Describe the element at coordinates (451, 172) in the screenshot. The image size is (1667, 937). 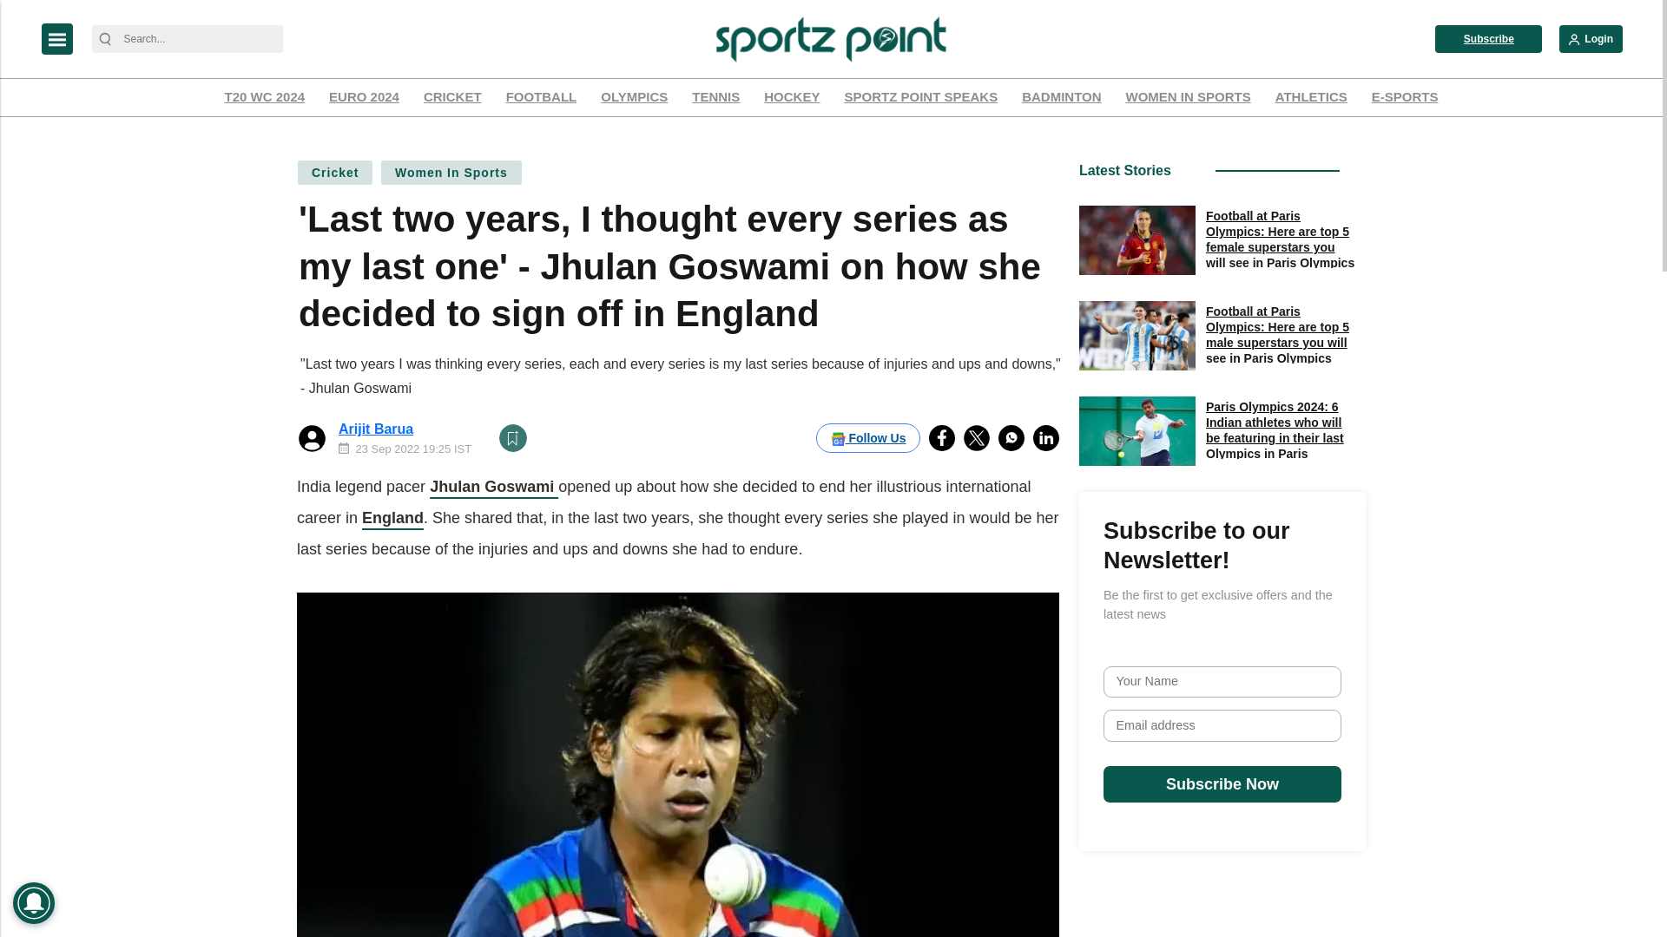
I see `Women In Sports` at that location.